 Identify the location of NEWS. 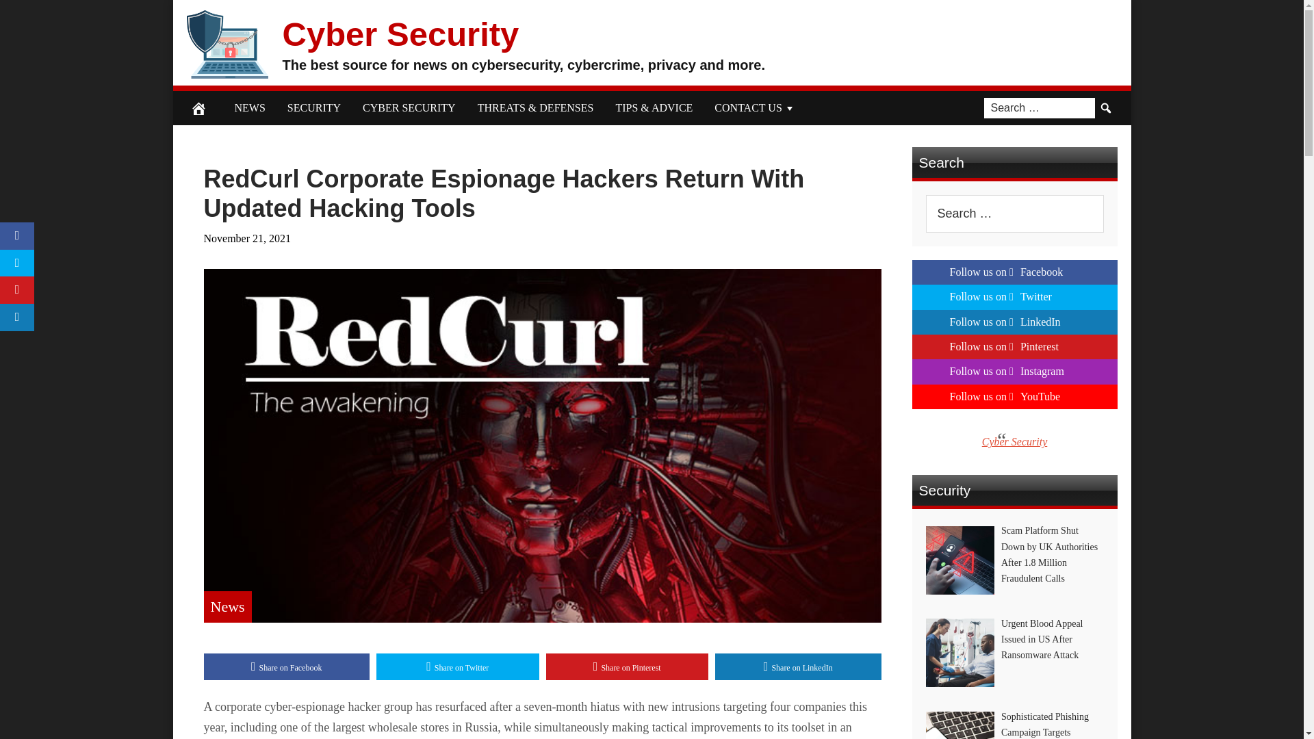
(249, 107).